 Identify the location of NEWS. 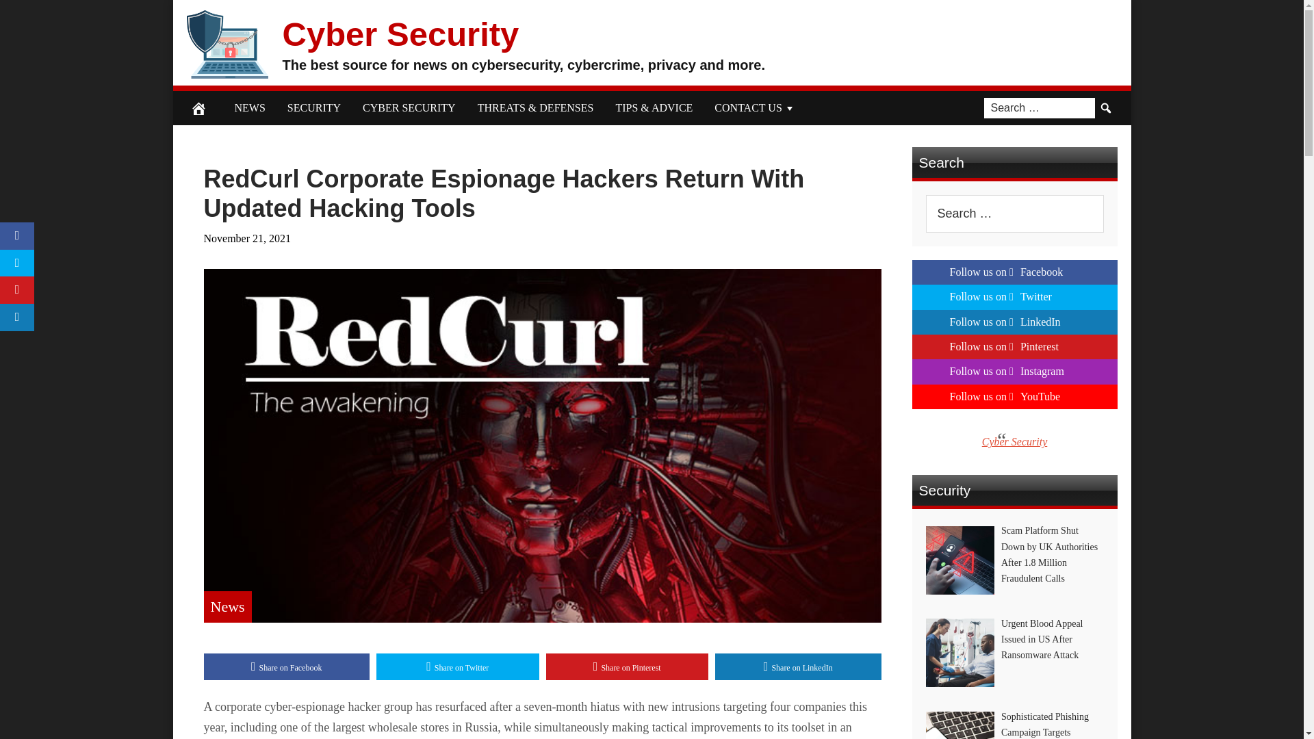
(249, 107).